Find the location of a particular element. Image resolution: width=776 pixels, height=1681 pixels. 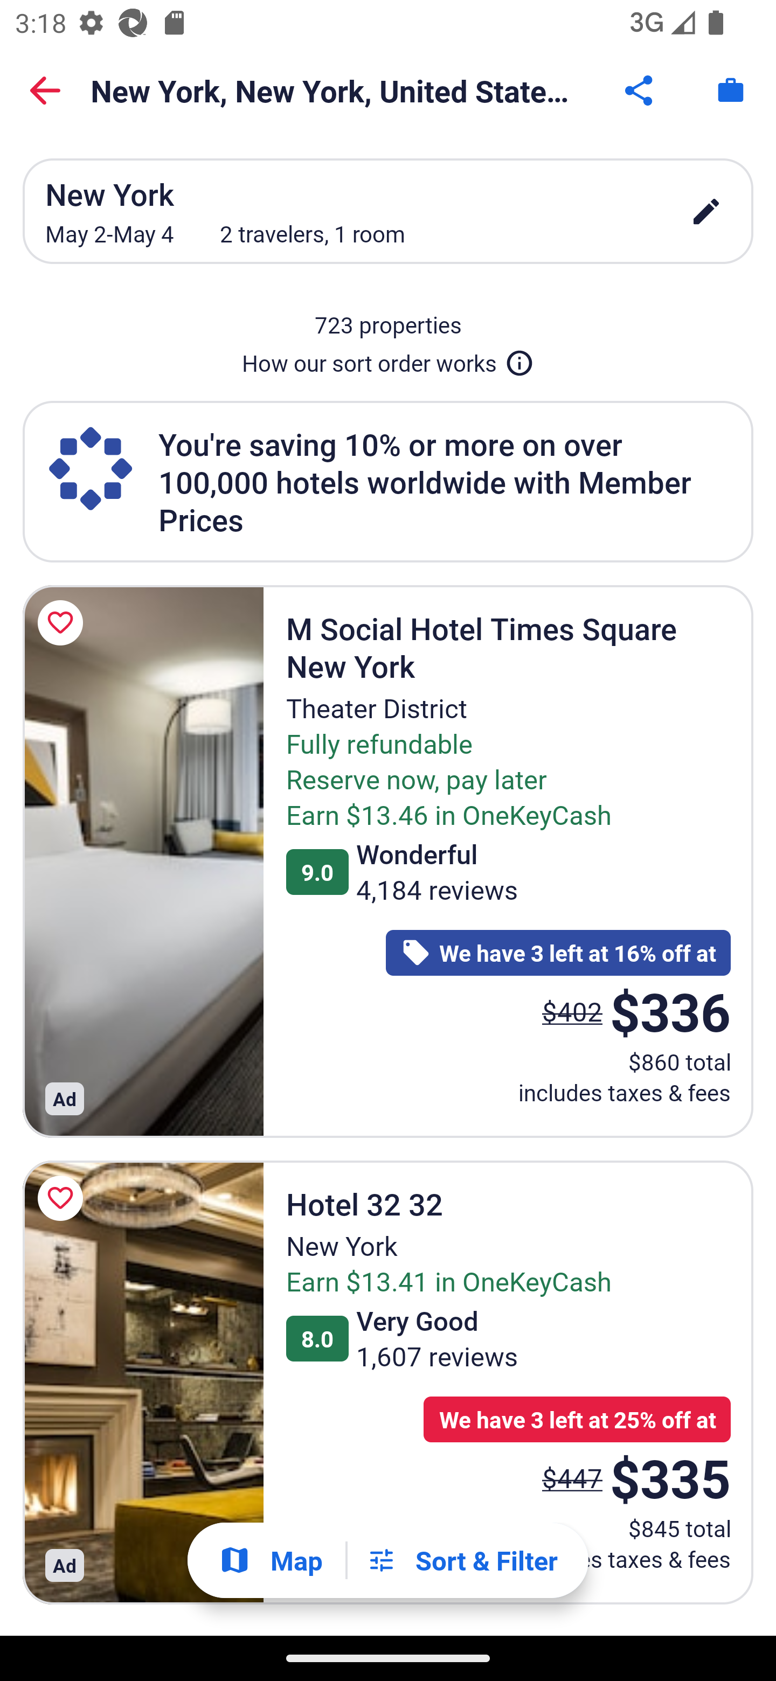

Share Button is located at coordinates (640, 91).